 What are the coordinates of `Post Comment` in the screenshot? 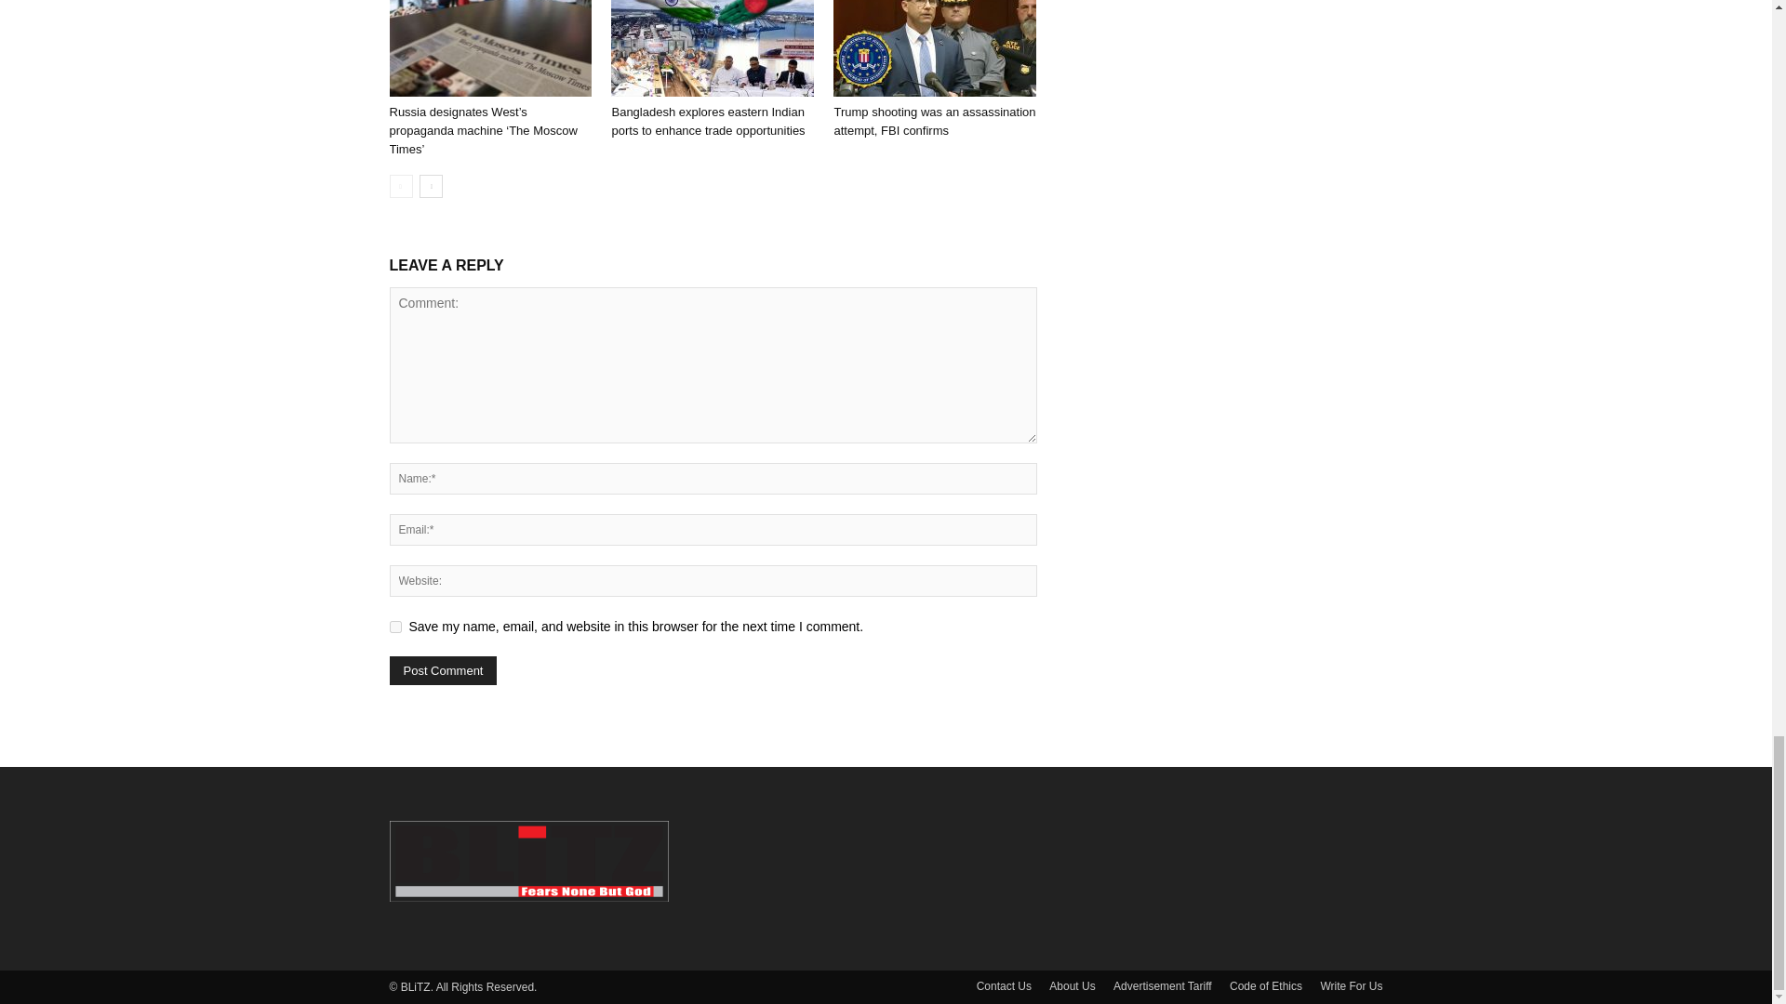 It's located at (443, 670).